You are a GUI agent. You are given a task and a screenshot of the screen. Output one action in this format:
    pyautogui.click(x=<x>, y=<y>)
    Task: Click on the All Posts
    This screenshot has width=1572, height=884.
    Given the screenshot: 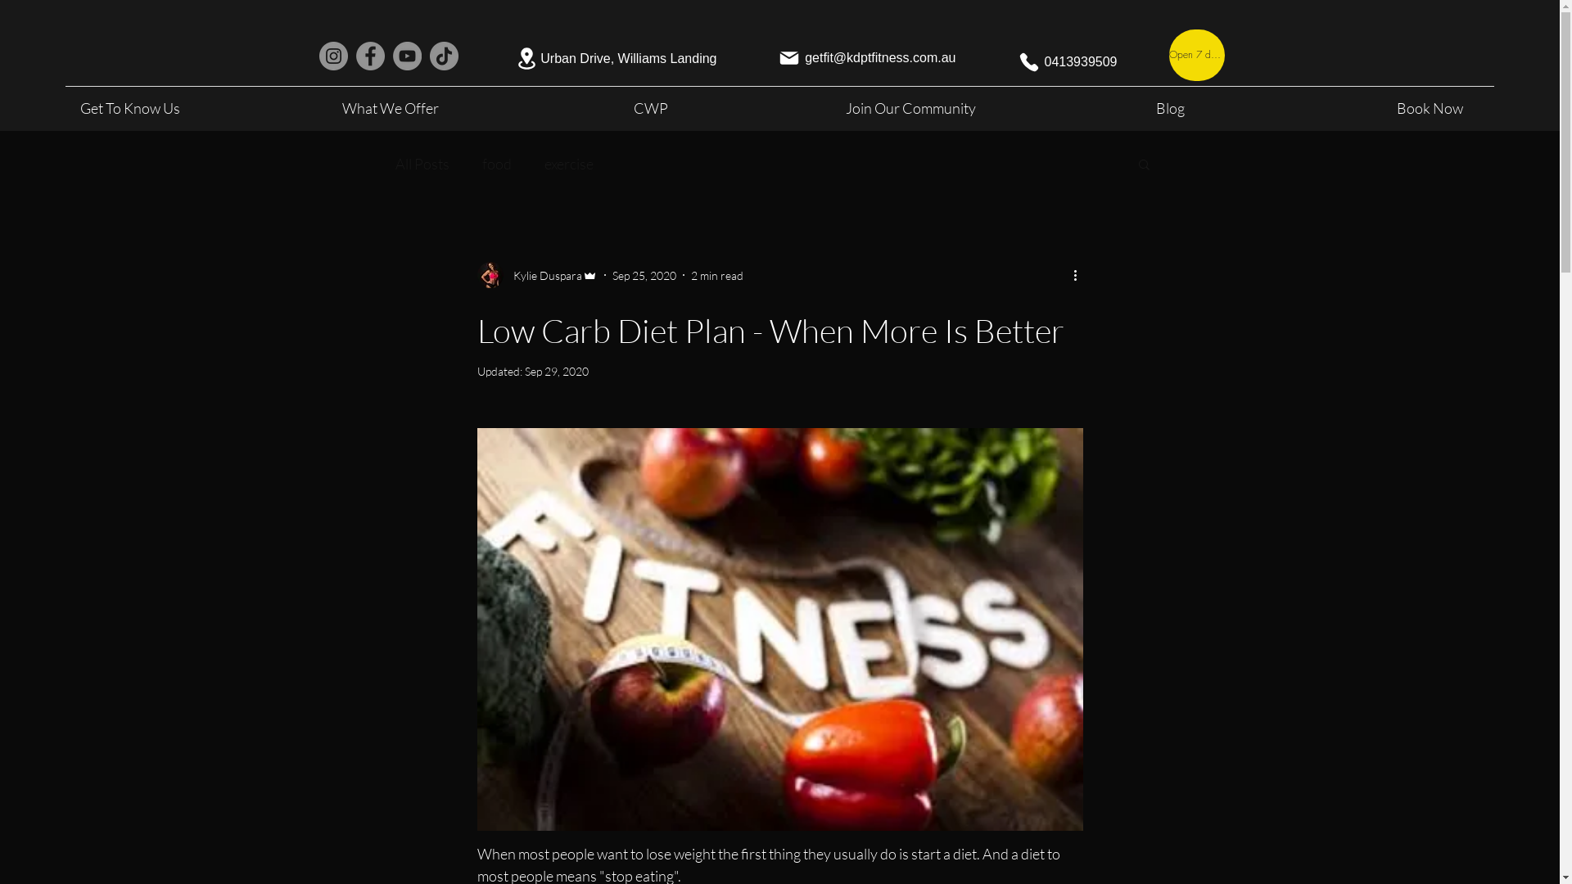 What is the action you would take?
    pyautogui.click(x=422, y=164)
    